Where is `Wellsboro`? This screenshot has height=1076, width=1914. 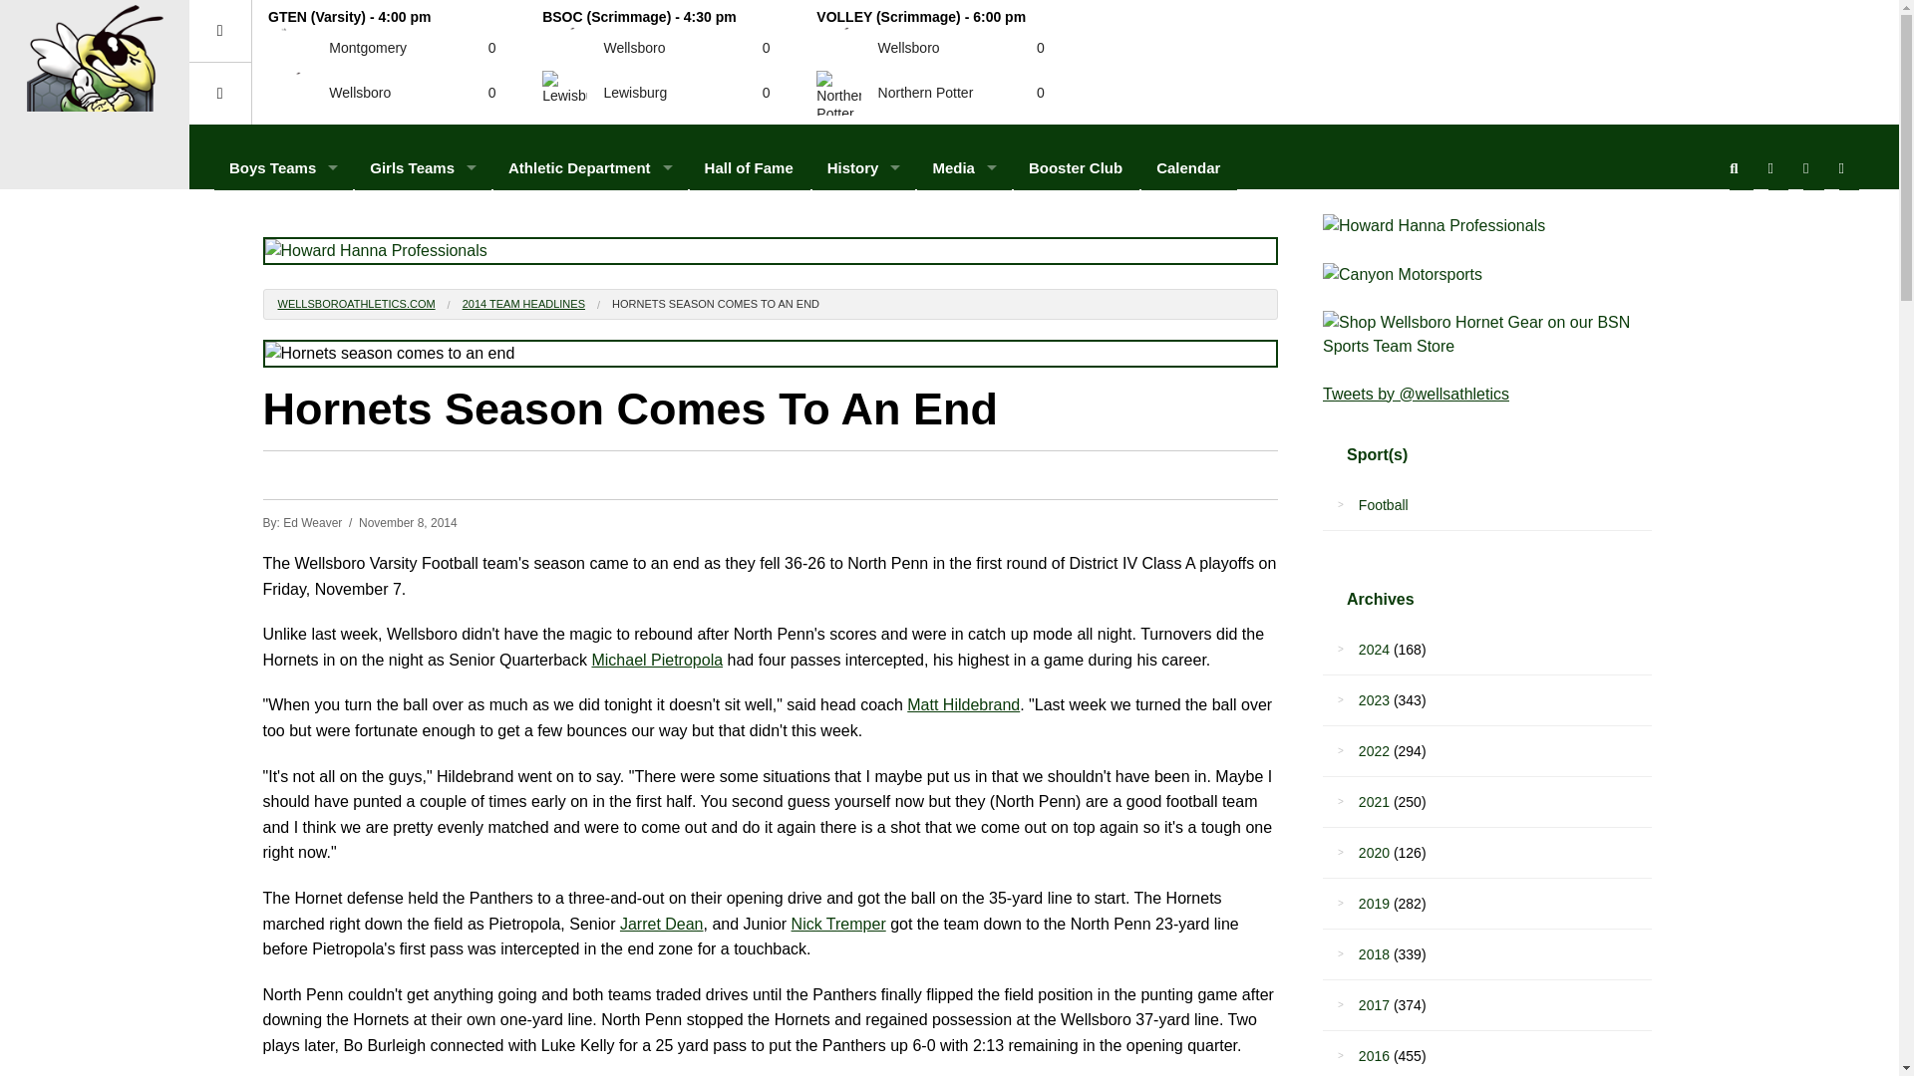 Wellsboro is located at coordinates (290, 92).